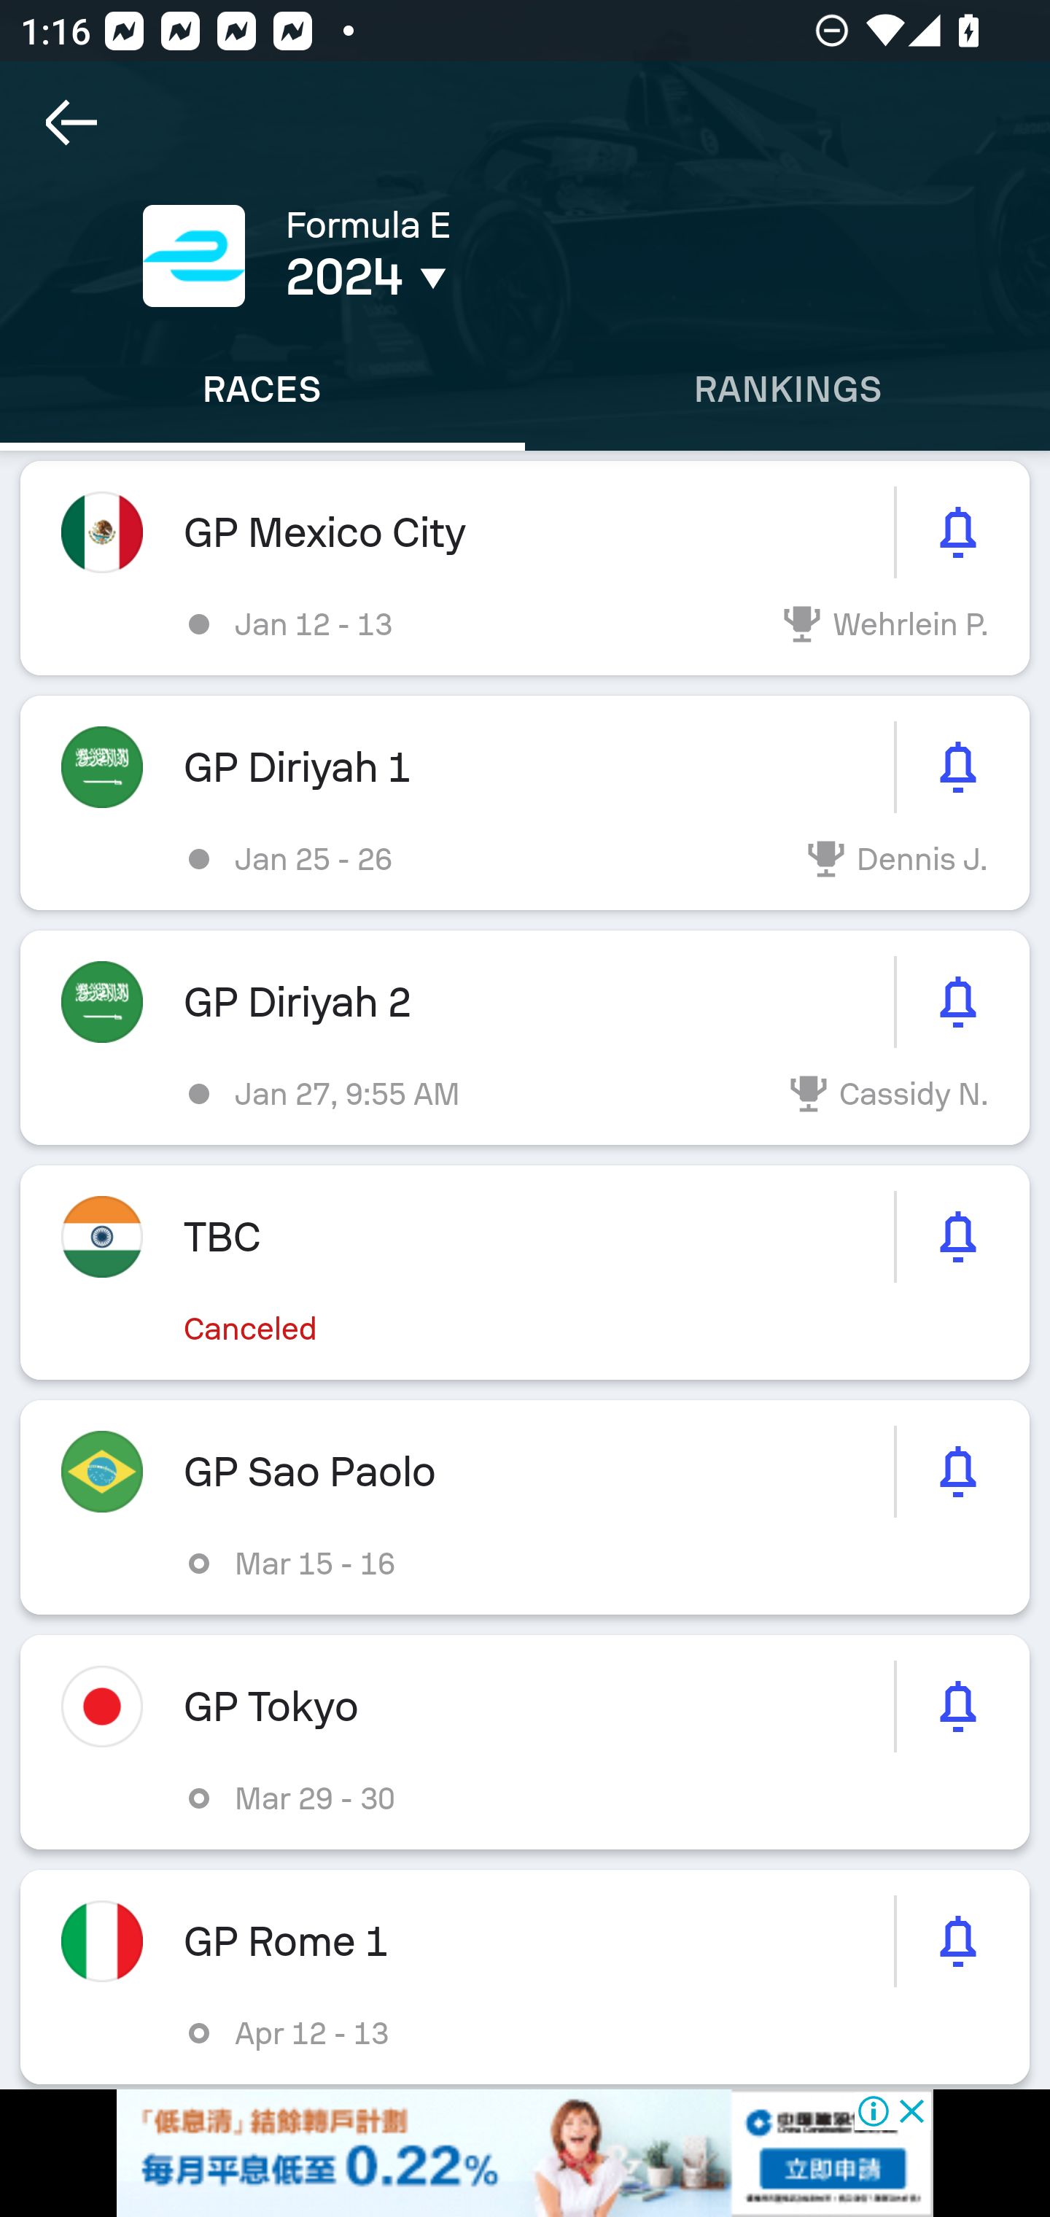  Describe the element at coordinates (525, 1976) in the screenshot. I see `GP Rome 1 picture Apr 12 - 13` at that location.